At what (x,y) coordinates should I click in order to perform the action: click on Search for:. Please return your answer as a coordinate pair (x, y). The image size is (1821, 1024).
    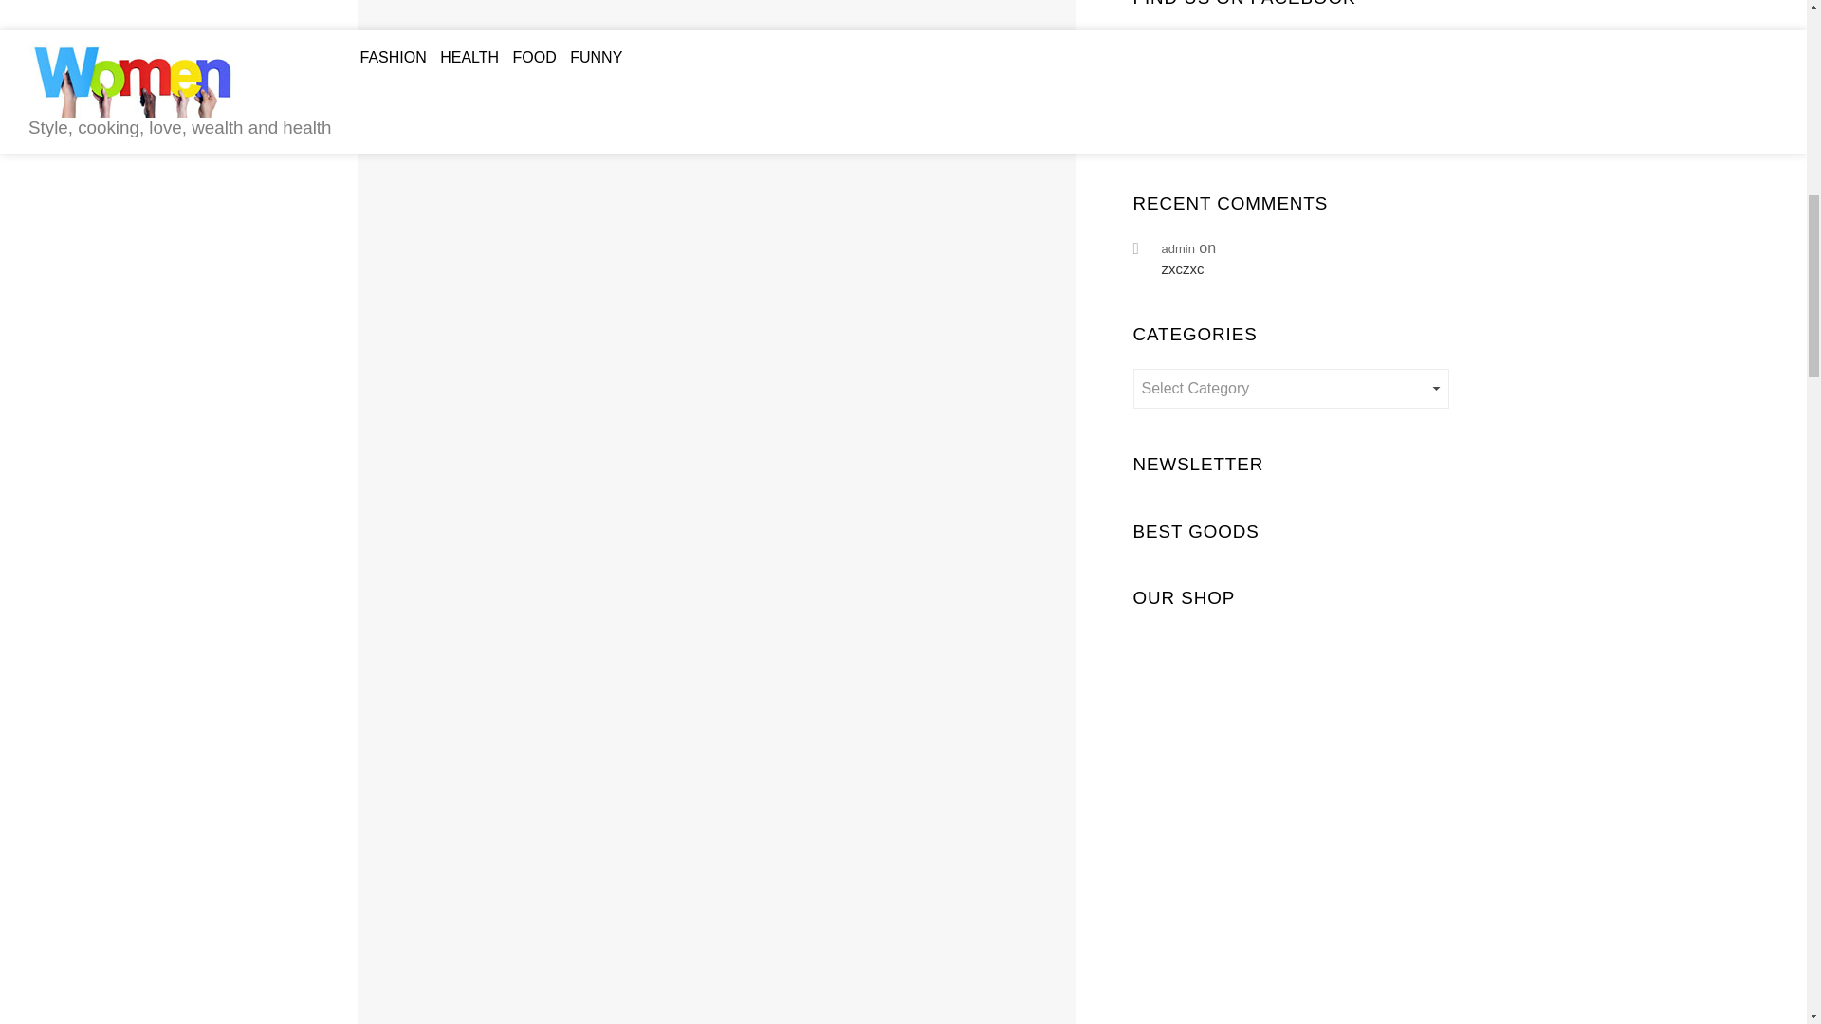
    Looking at the image, I should click on (1291, 128).